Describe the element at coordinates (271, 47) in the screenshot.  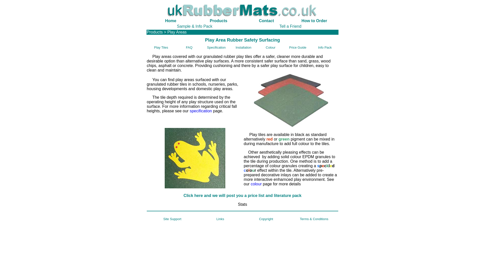
I see `Colour` at that location.